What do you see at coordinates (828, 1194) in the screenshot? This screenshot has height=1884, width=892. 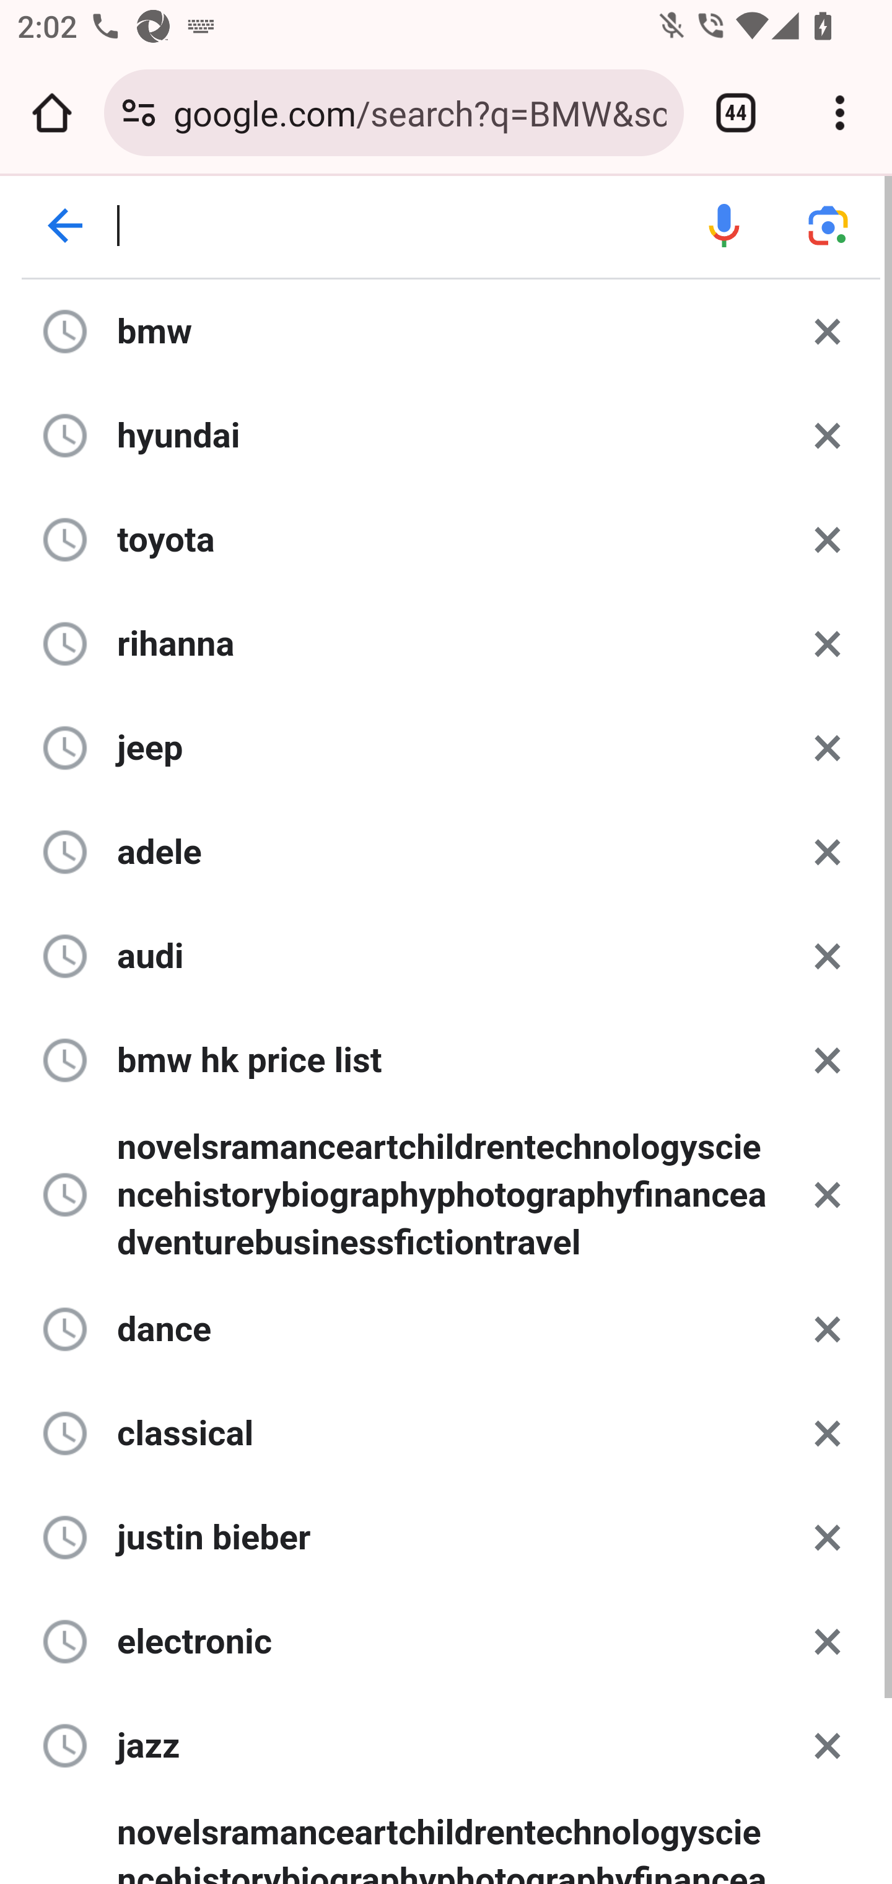 I see `Delete` at bounding box center [828, 1194].